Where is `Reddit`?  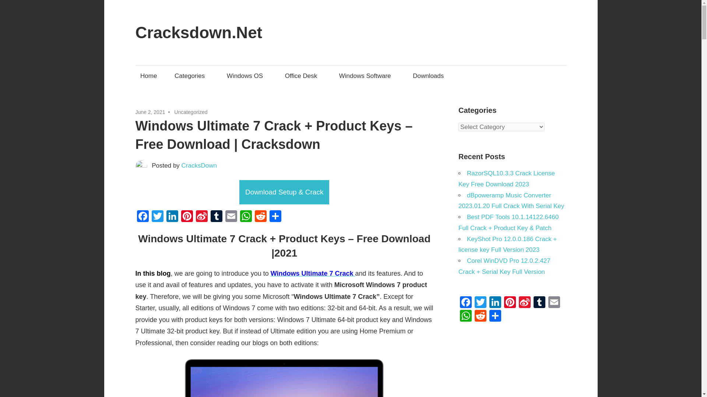 Reddit is located at coordinates (260, 217).